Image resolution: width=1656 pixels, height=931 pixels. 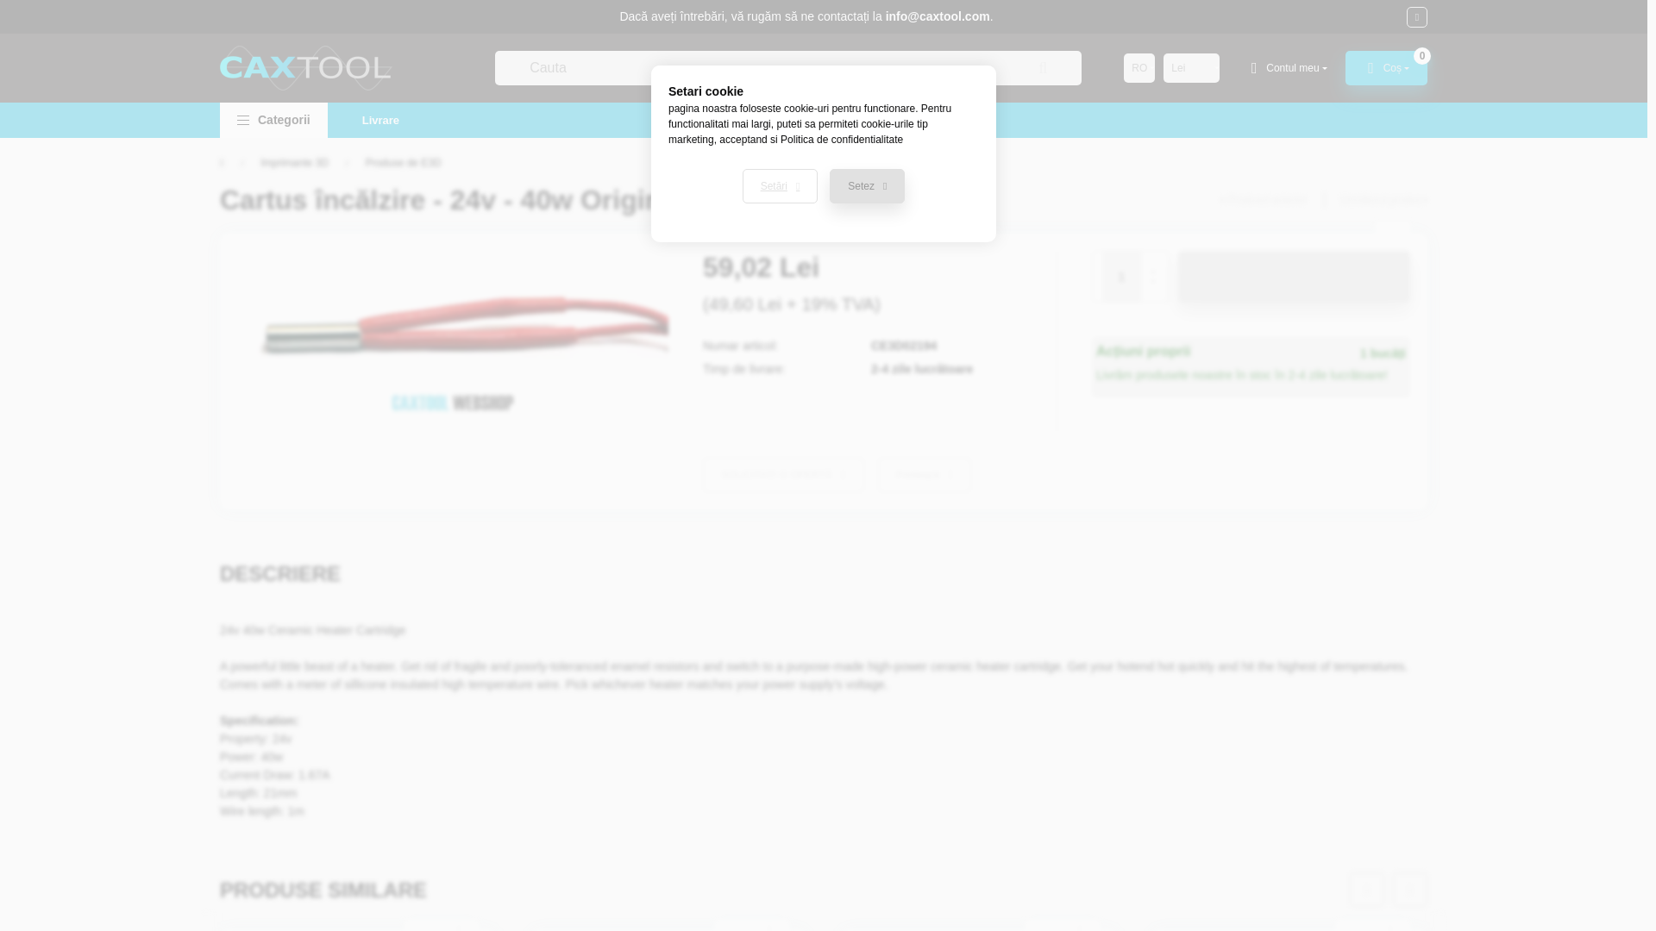 What do you see at coordinates (293, 162) in the screenshot?
I see `Imprimante 3D` at bounding box center [293, 162].